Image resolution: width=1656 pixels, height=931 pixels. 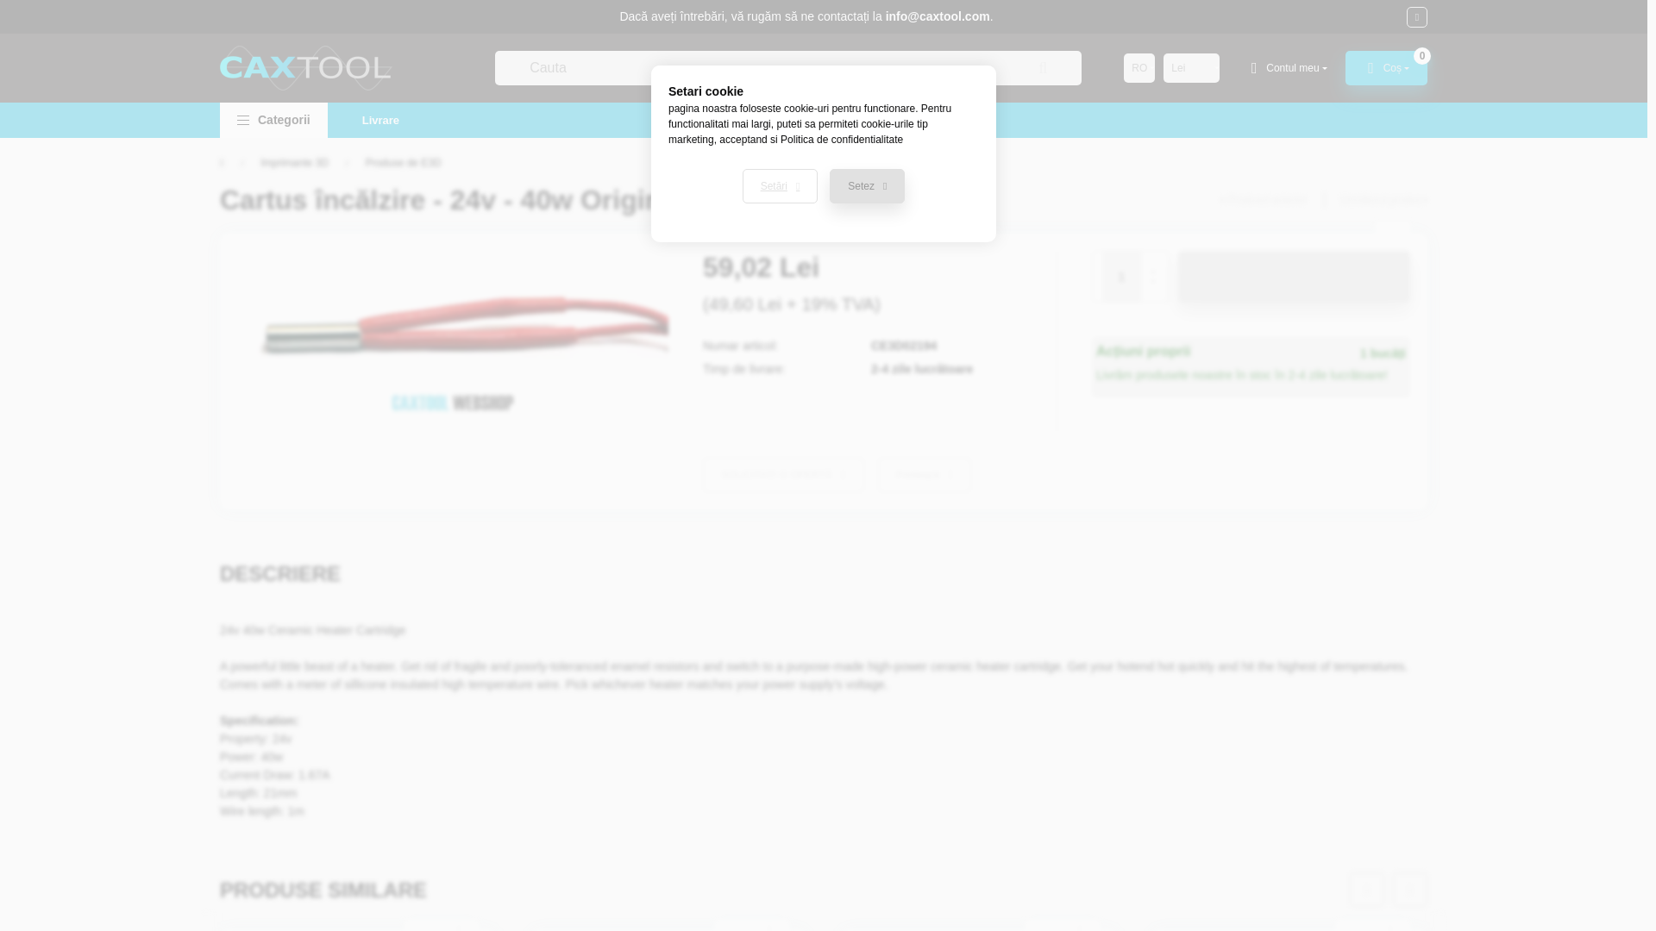 What do you see at coordinates (293, 162) in the screenshot?
I see `Imprimante 3D` at bounding box center [293, 162].